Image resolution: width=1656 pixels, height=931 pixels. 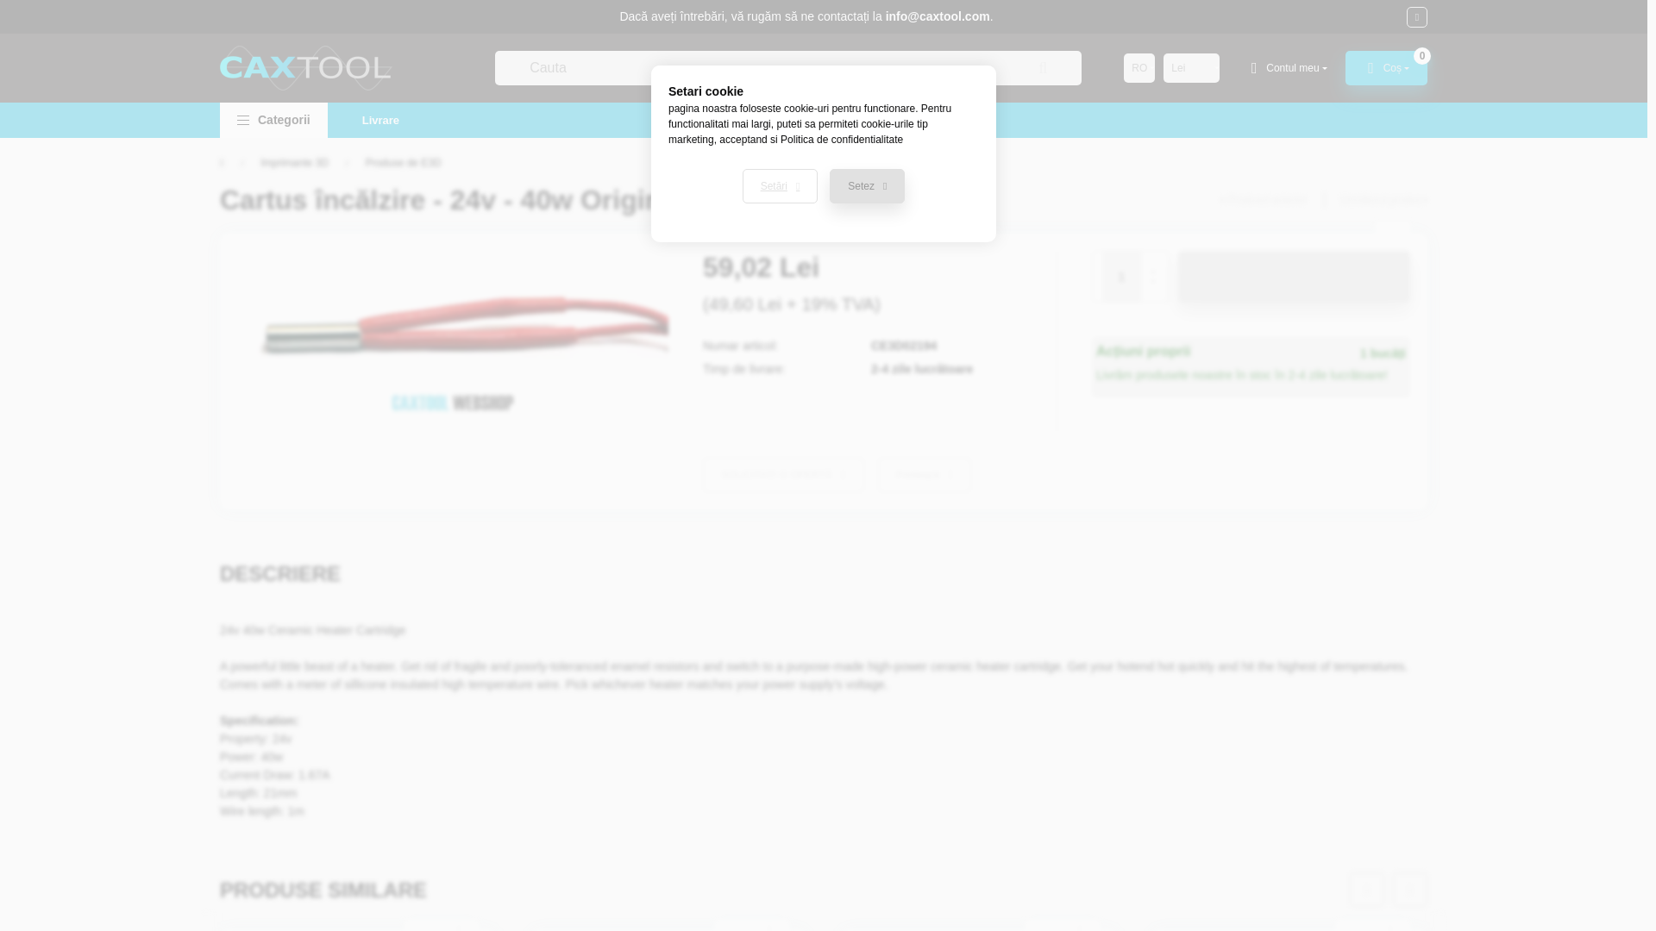 What do you see at coordinates (293, 162) in the screenshot?
I see `Imprimante 3D` at bounding box center [293, 162].